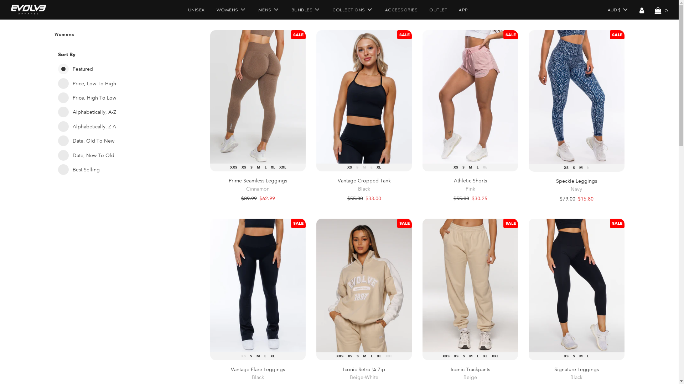 Image resolution: width=684 pixels, height=384 pixels. I want to click on MENS, so click(269, 10).